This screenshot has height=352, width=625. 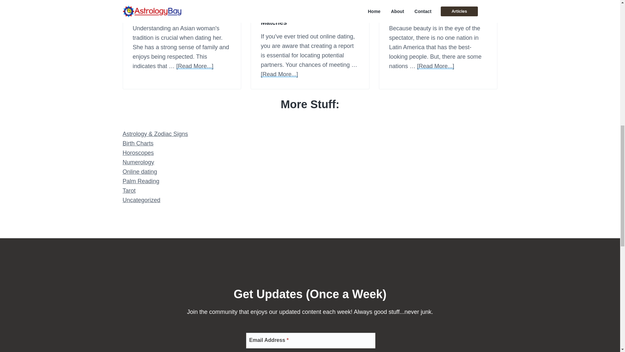 I want to click on Palm Reading, so click(x=141, y=181).